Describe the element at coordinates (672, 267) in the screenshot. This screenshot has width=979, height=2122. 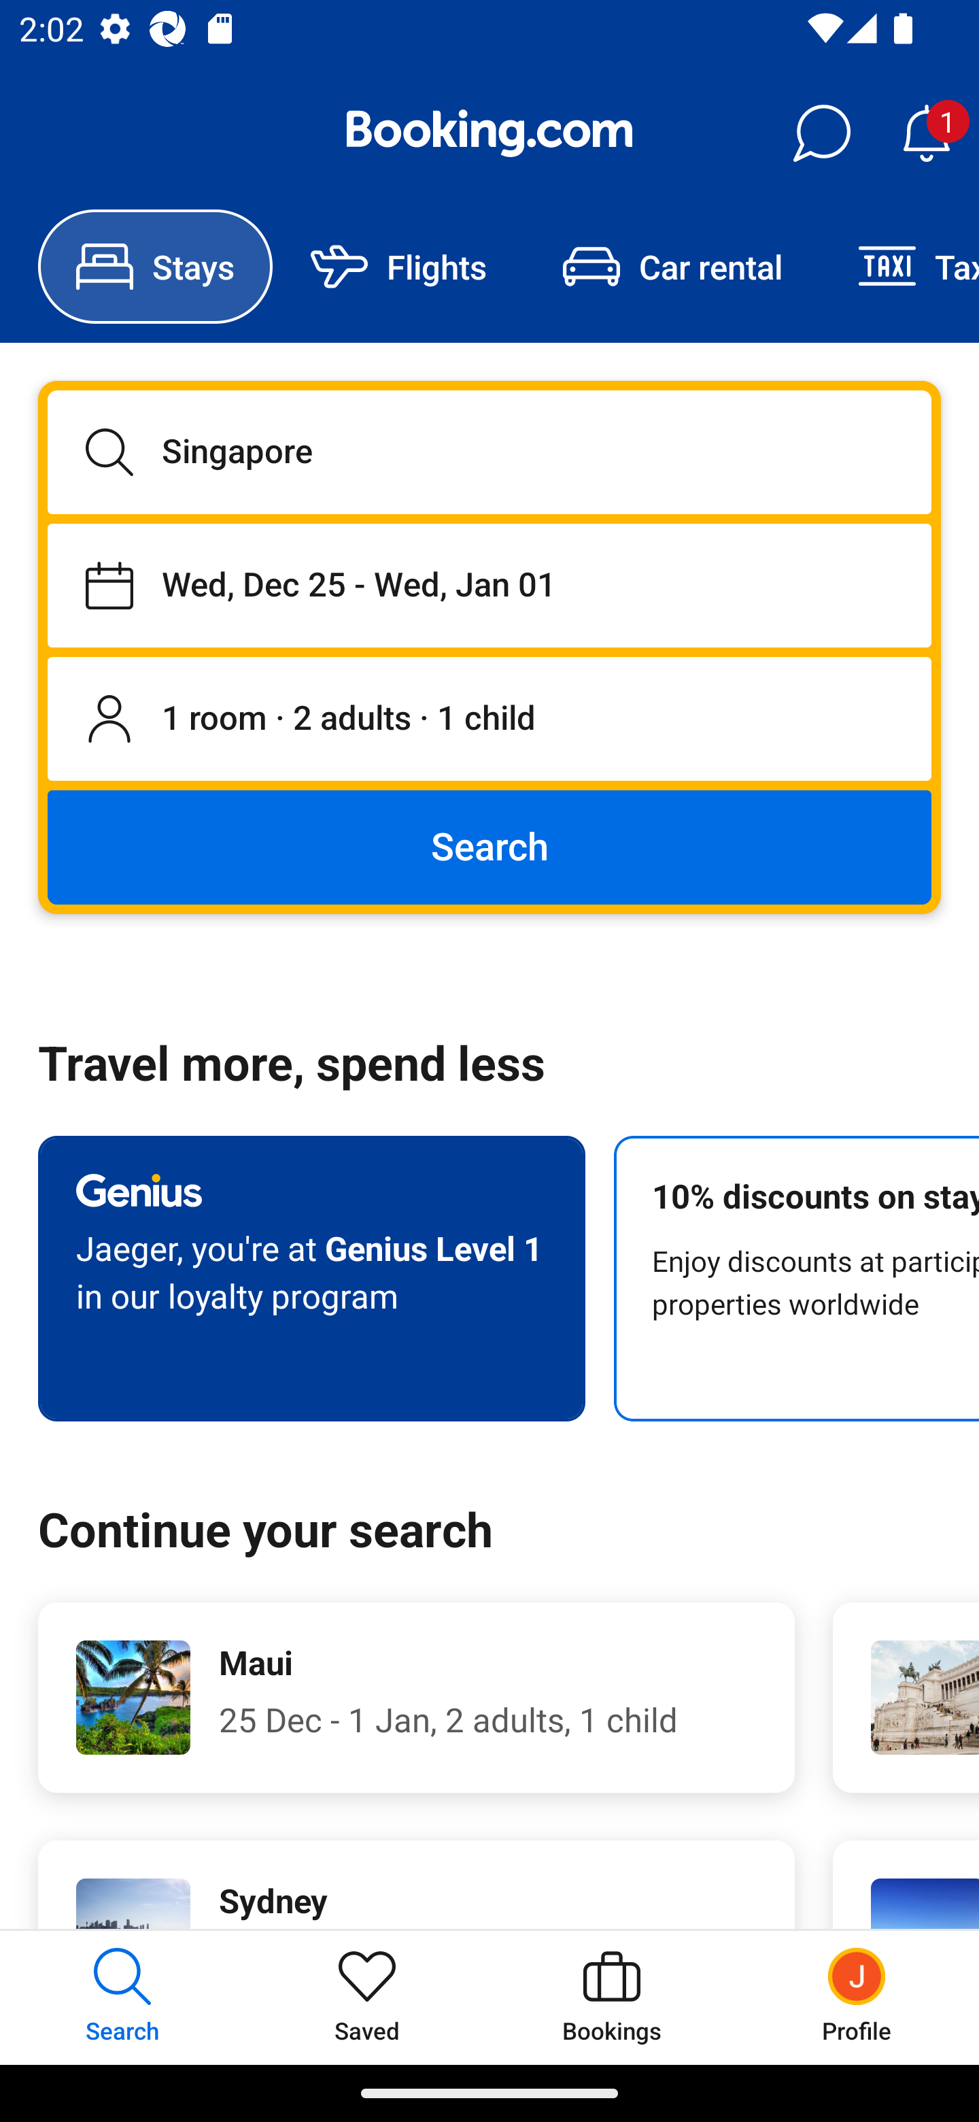
I see `Car rental` at that location.